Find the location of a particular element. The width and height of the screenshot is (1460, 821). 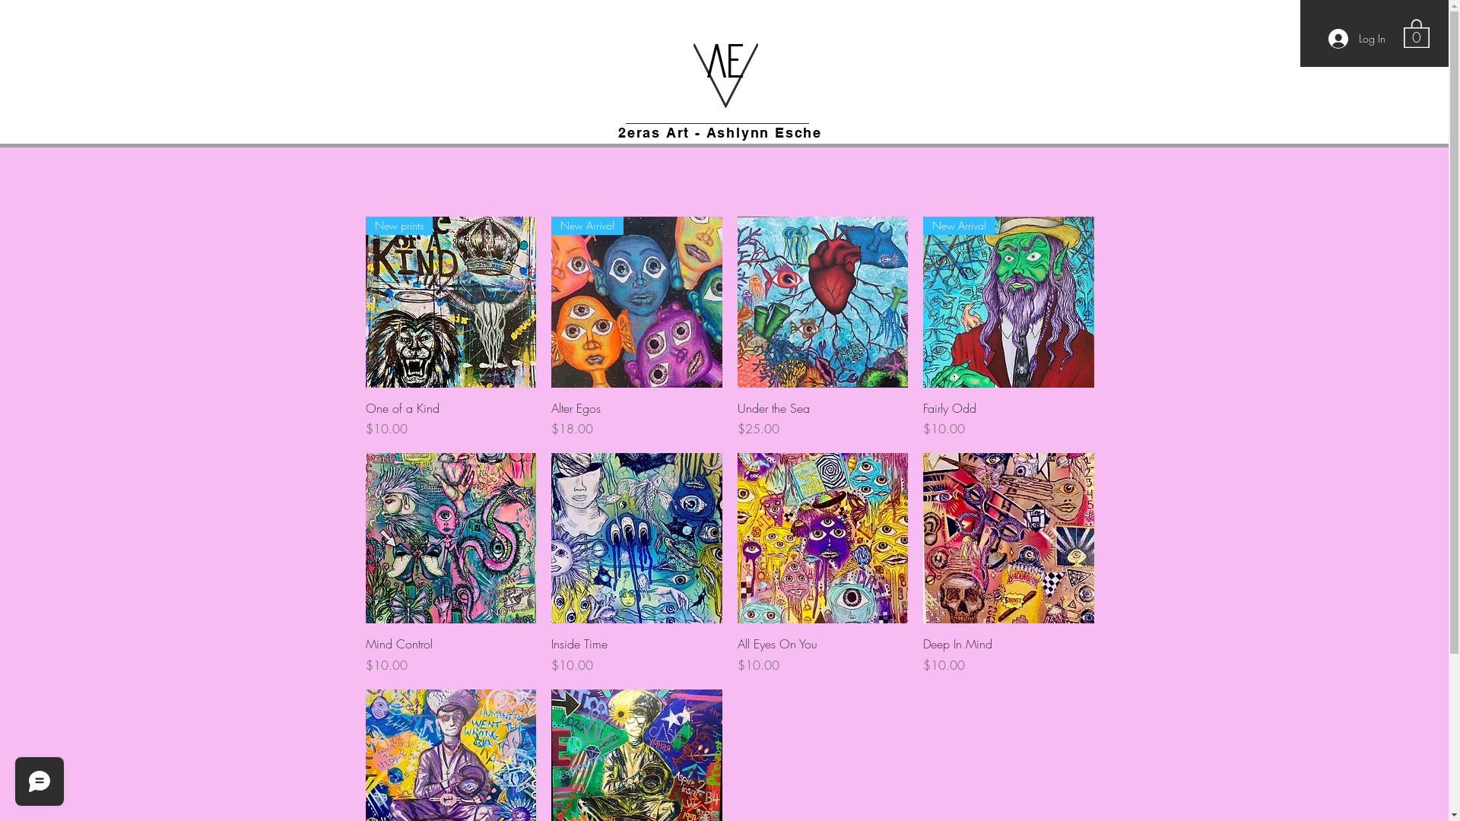

Log In is located at coordinates (1357, 39).